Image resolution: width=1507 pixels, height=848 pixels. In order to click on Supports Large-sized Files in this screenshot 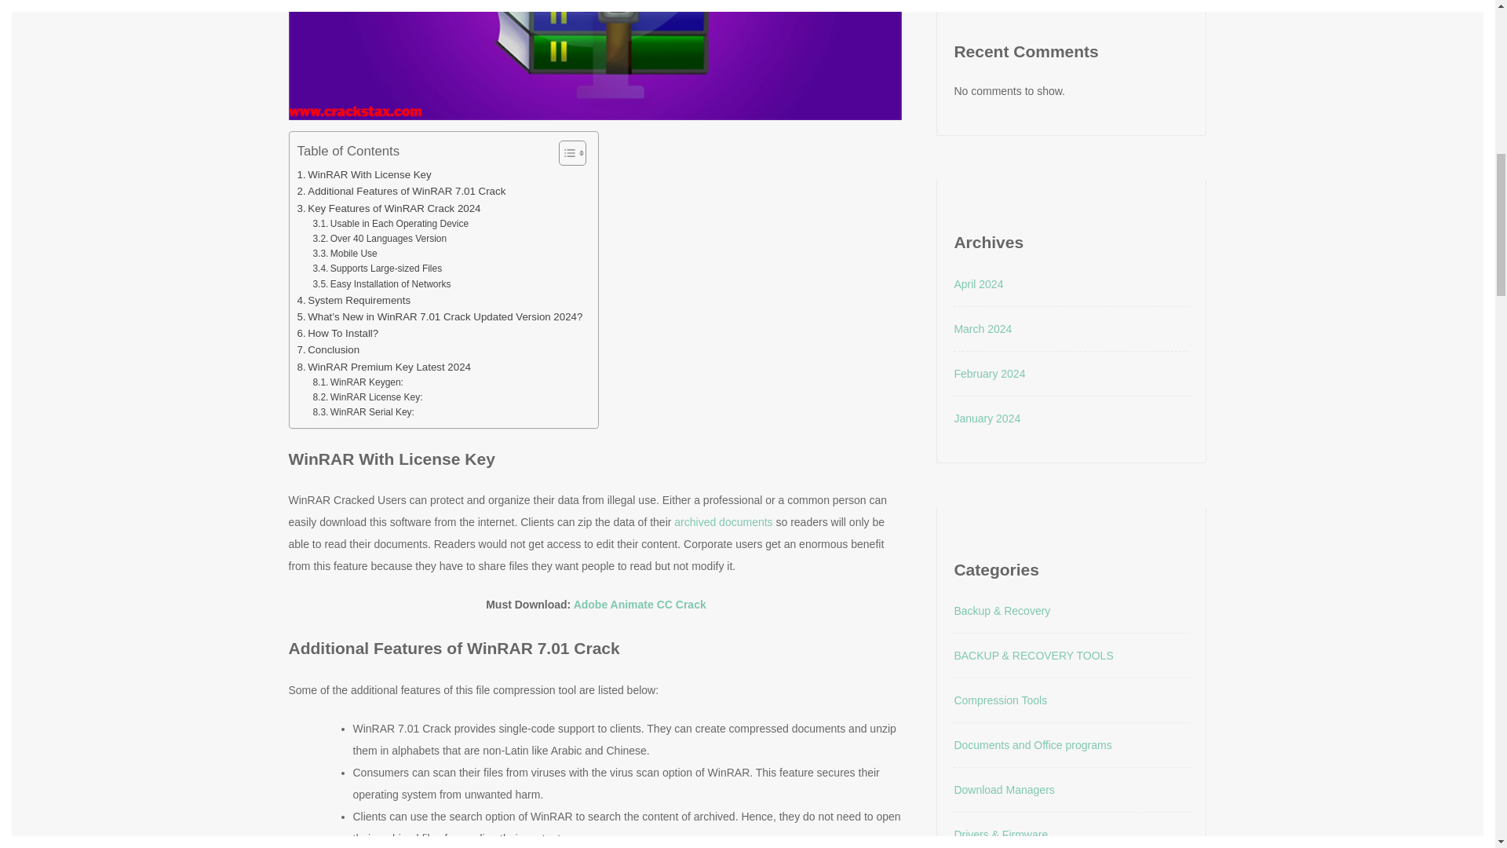, I will do `click(377, 269)`.